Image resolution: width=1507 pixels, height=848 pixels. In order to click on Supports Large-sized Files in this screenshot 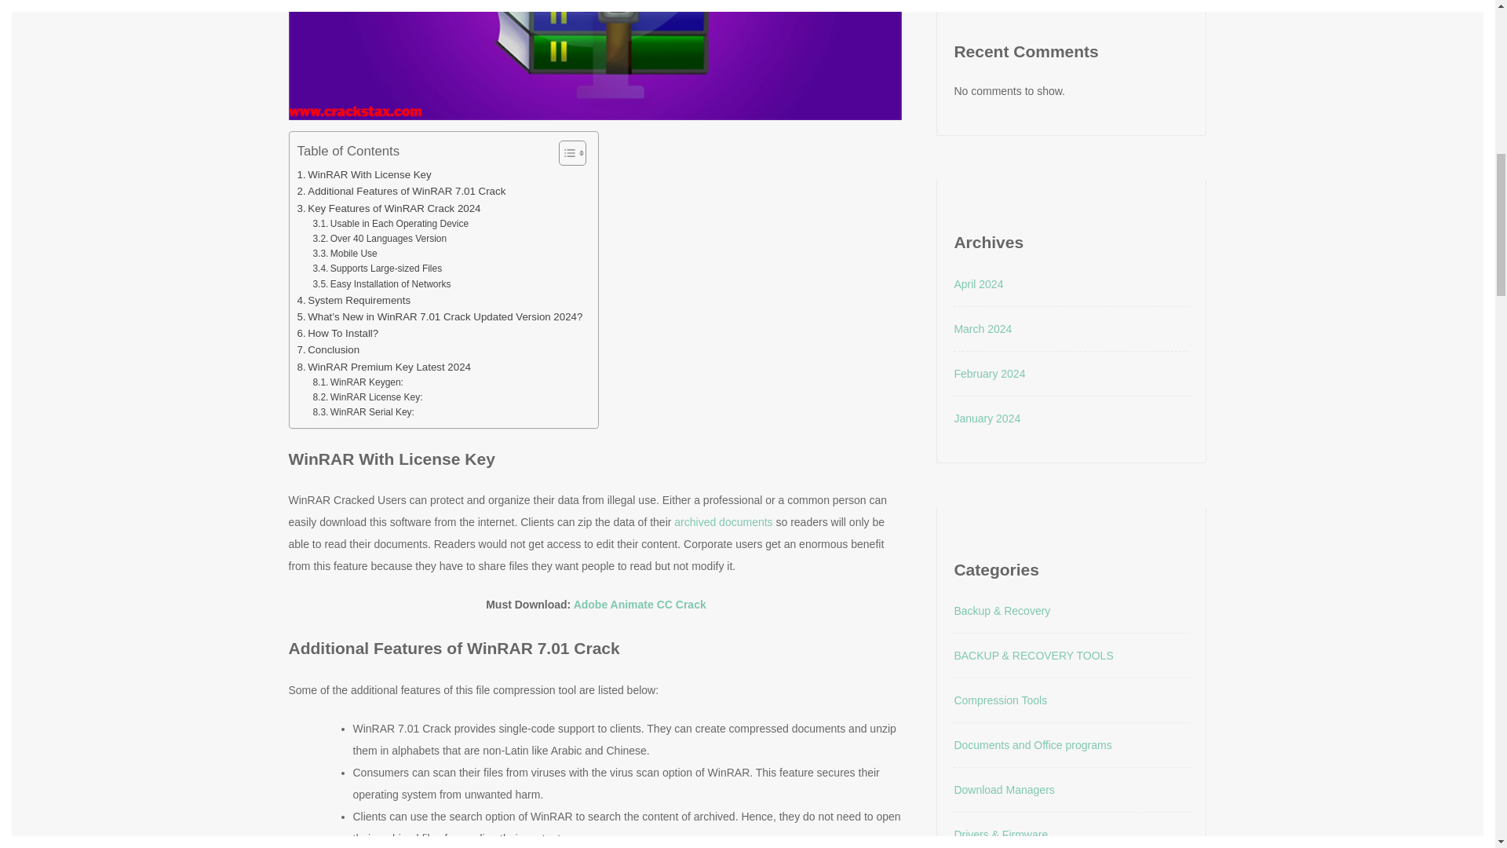, I will do `click(377, 269)`.